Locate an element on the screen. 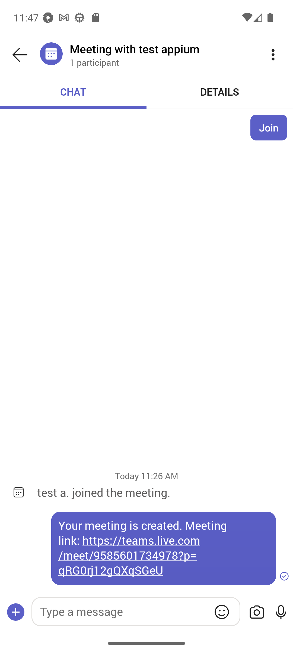  test a. joined the meeting. is located at coordinates (159, 492).